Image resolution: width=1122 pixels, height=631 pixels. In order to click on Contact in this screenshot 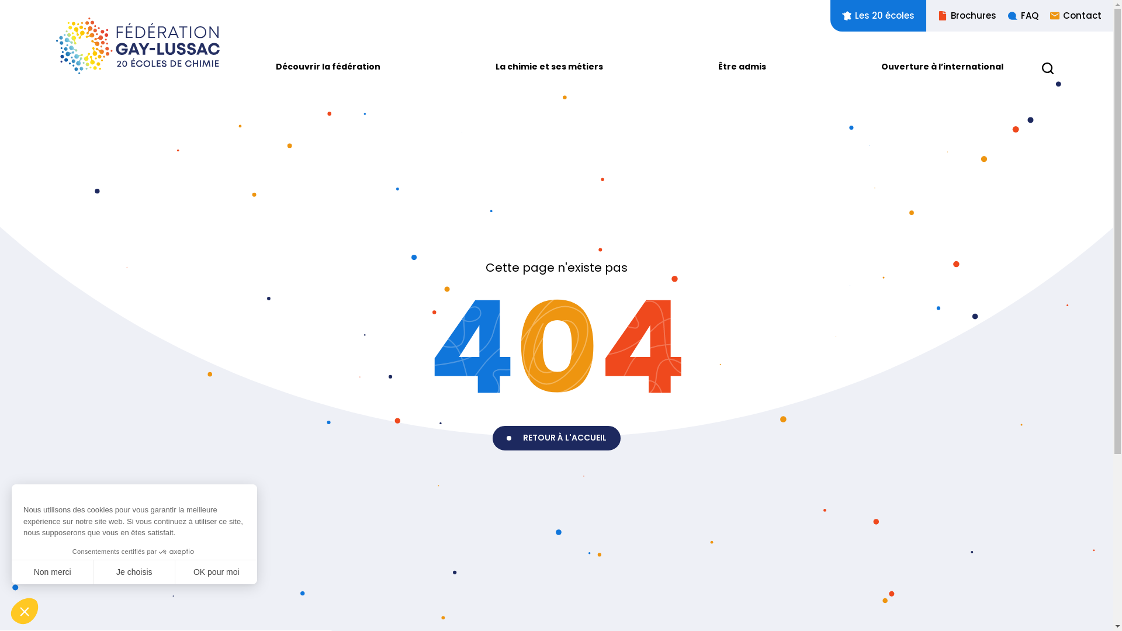, I will do `click(1070, 16)`.